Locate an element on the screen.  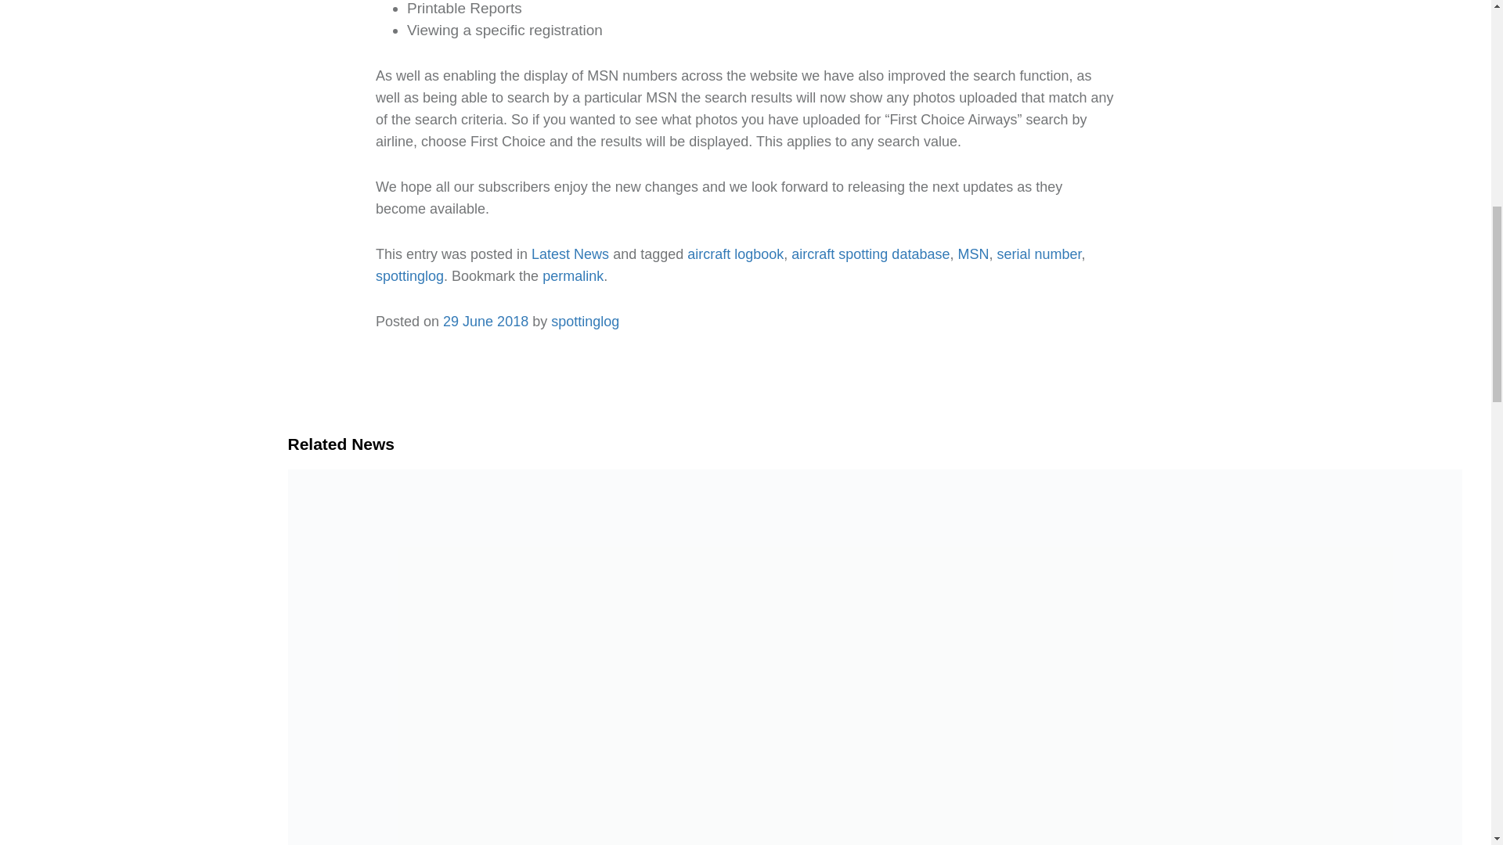
aircraft logbook is located at coordinates (734, 253).